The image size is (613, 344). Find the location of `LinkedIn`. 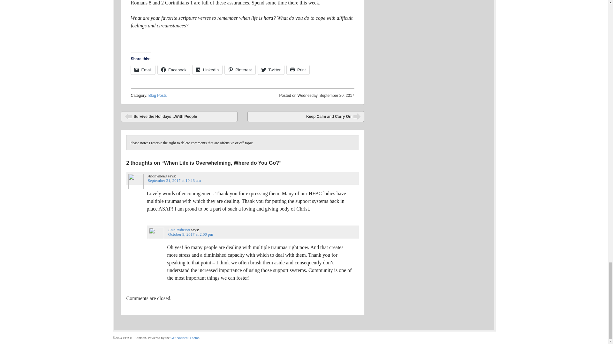

LinkedIn is located at coordinates (207, 70).